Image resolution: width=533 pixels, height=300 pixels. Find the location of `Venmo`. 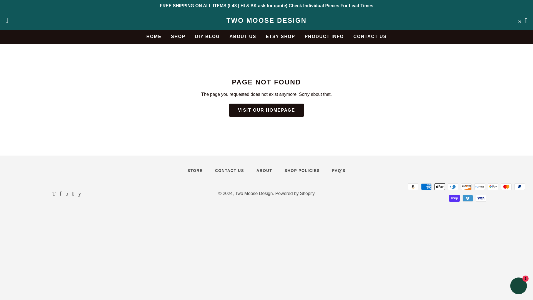

Venmo is located at coordinates (468, 198).